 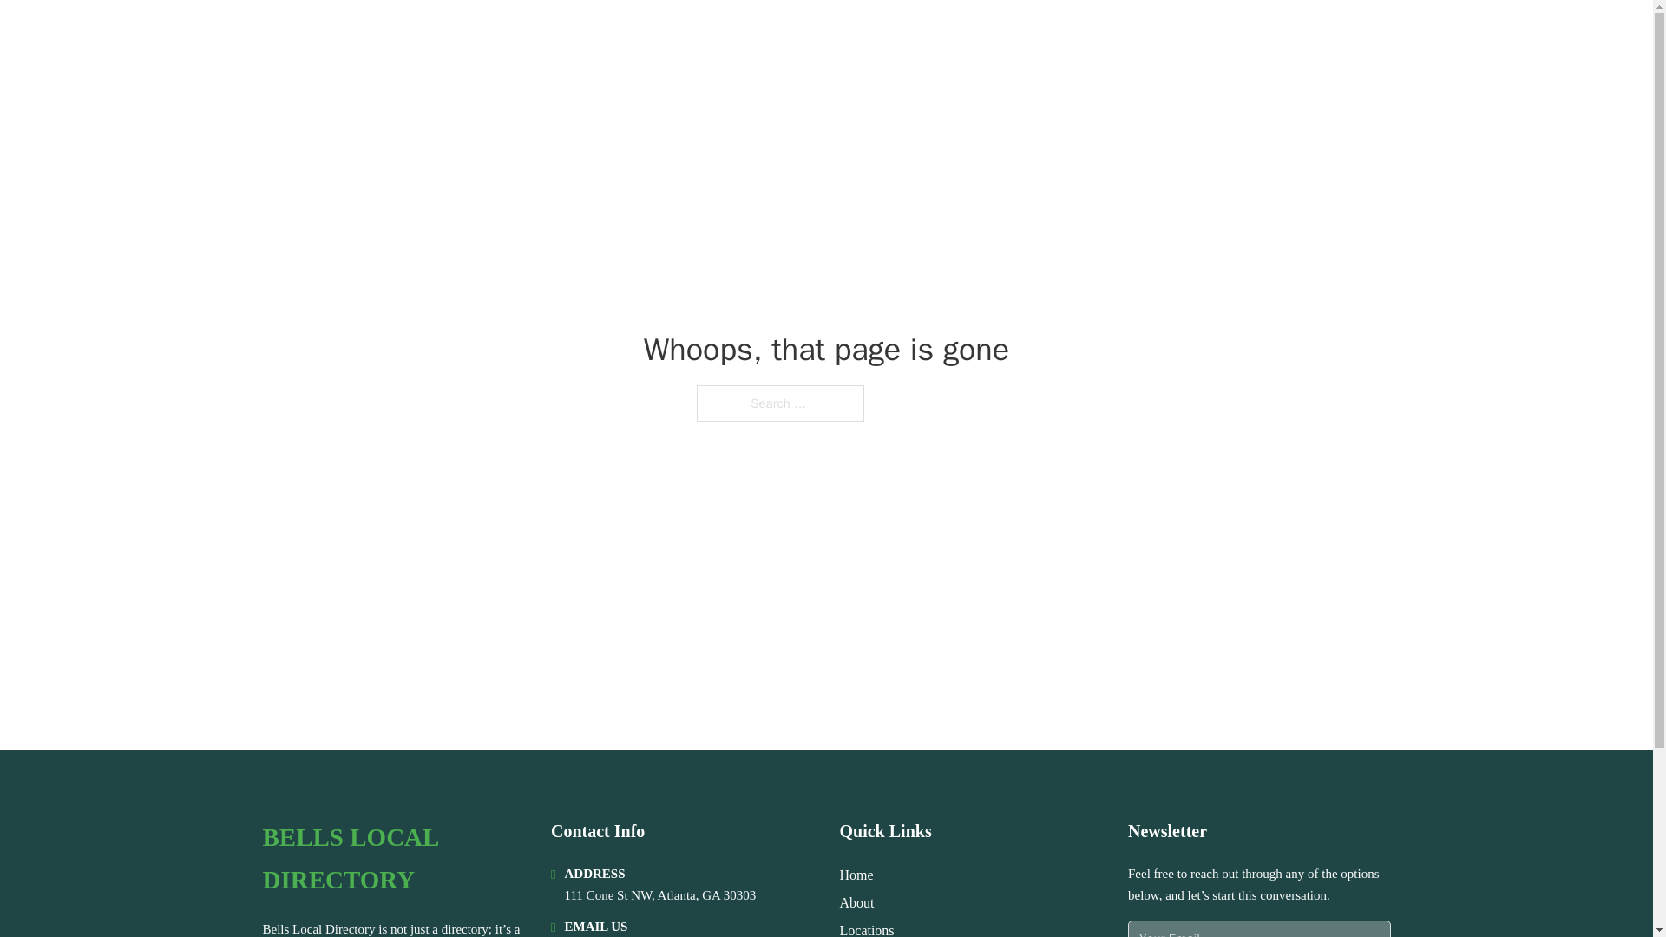 I want to click on About, so click(x=857, y=902).